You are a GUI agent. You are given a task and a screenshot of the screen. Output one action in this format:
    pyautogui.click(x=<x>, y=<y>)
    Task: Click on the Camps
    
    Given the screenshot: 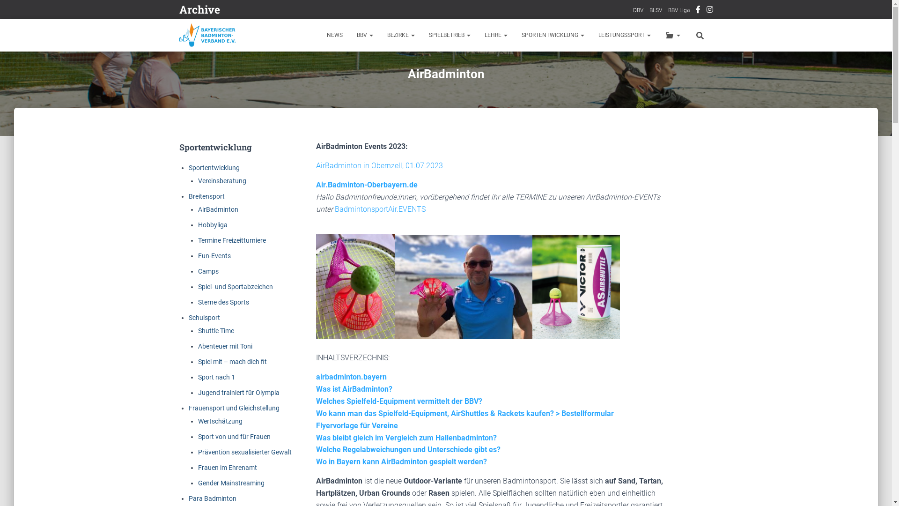 What is the action you would take?
    pyautogui.click(x=208, y=271)
    